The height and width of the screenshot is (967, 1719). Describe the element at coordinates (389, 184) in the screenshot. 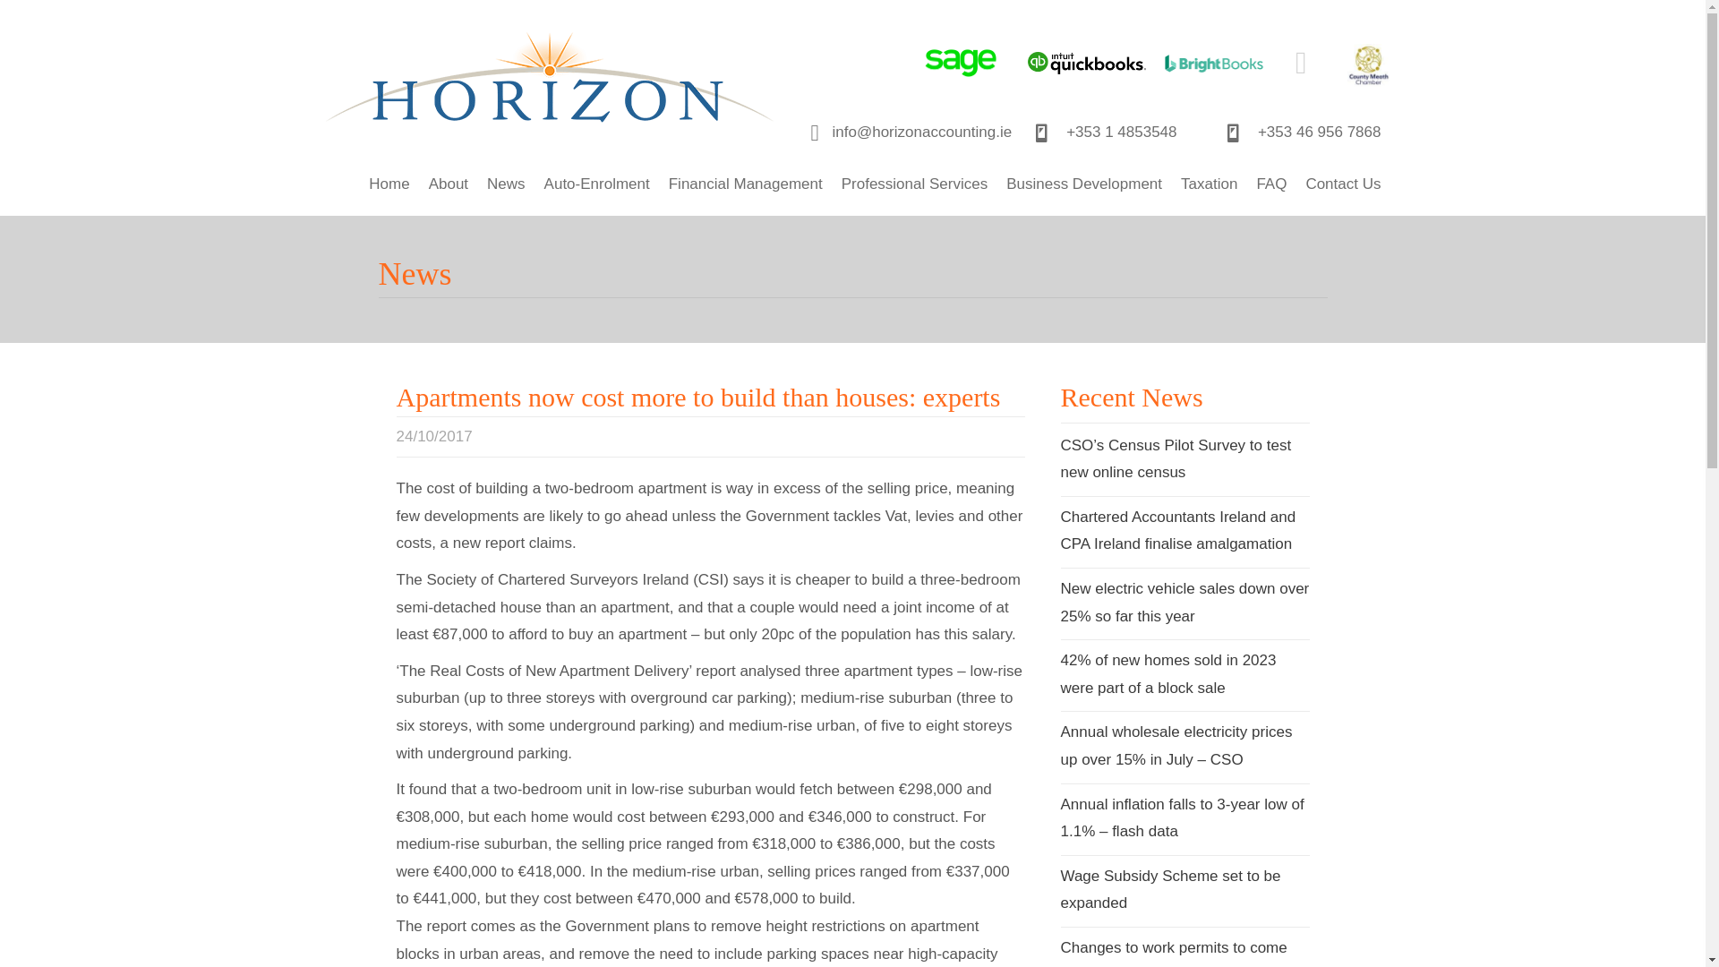

I see `Home` at that location.